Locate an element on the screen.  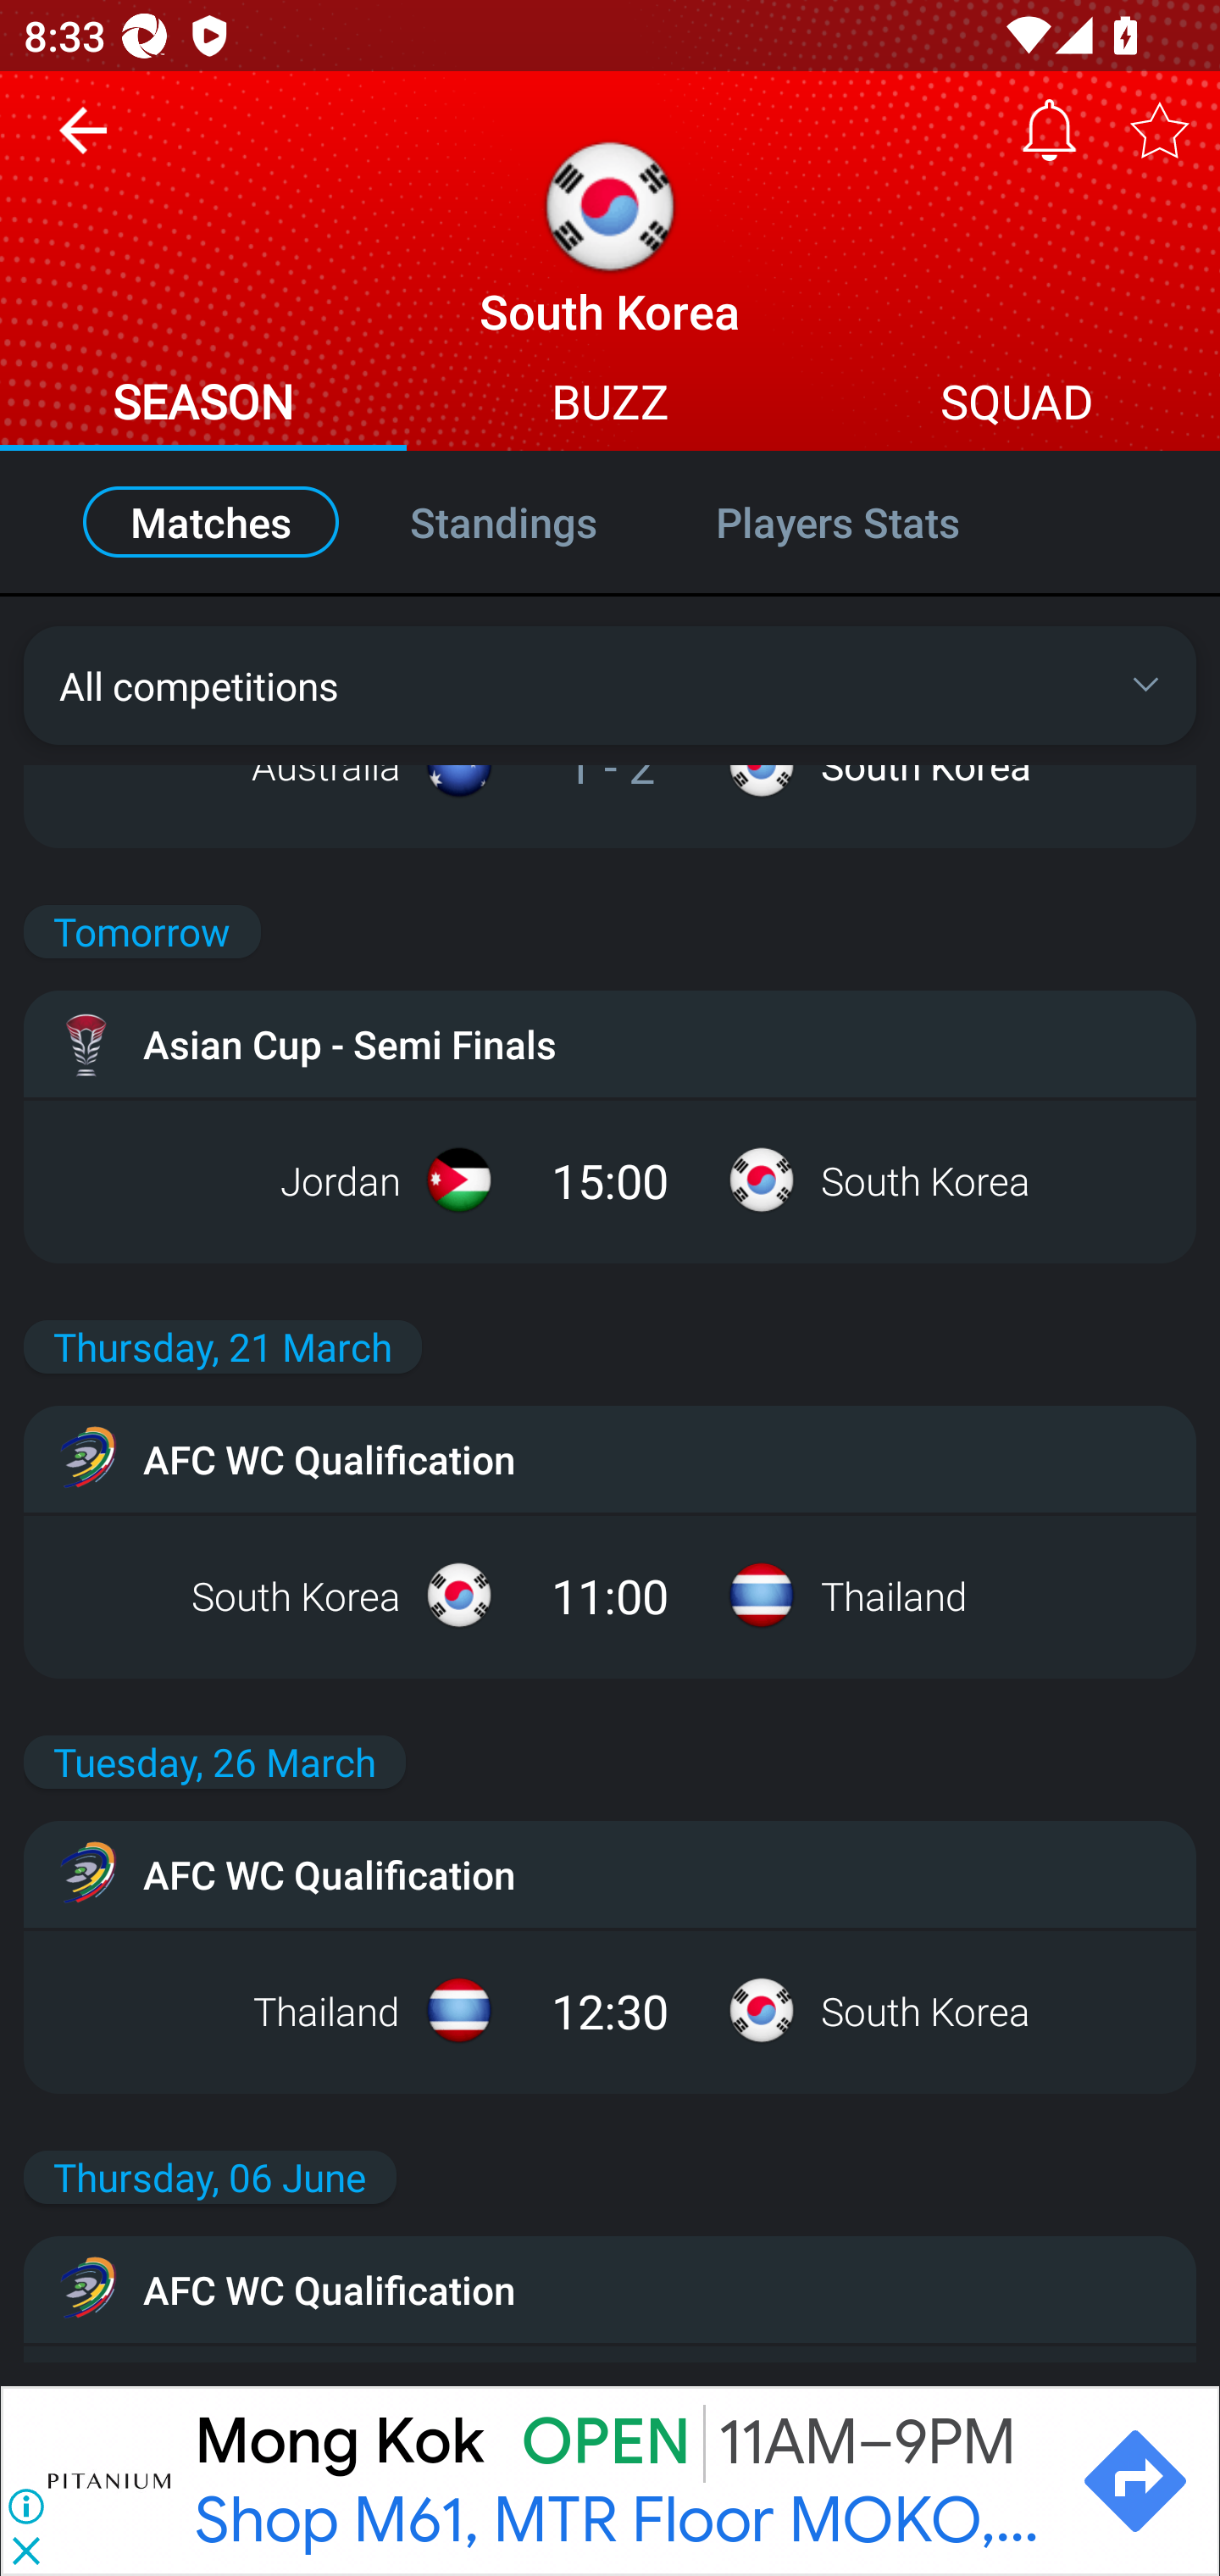
South Korea 11:00 Thailand is located at coordinates (610, 1596).